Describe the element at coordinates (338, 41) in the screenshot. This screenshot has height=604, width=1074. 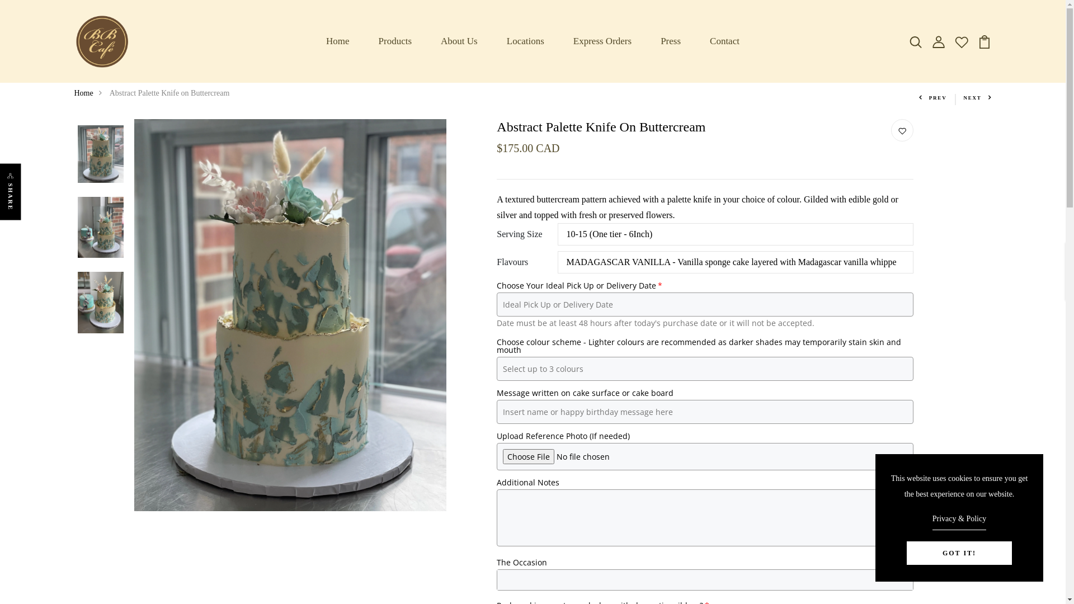
I see `Home` at that location.